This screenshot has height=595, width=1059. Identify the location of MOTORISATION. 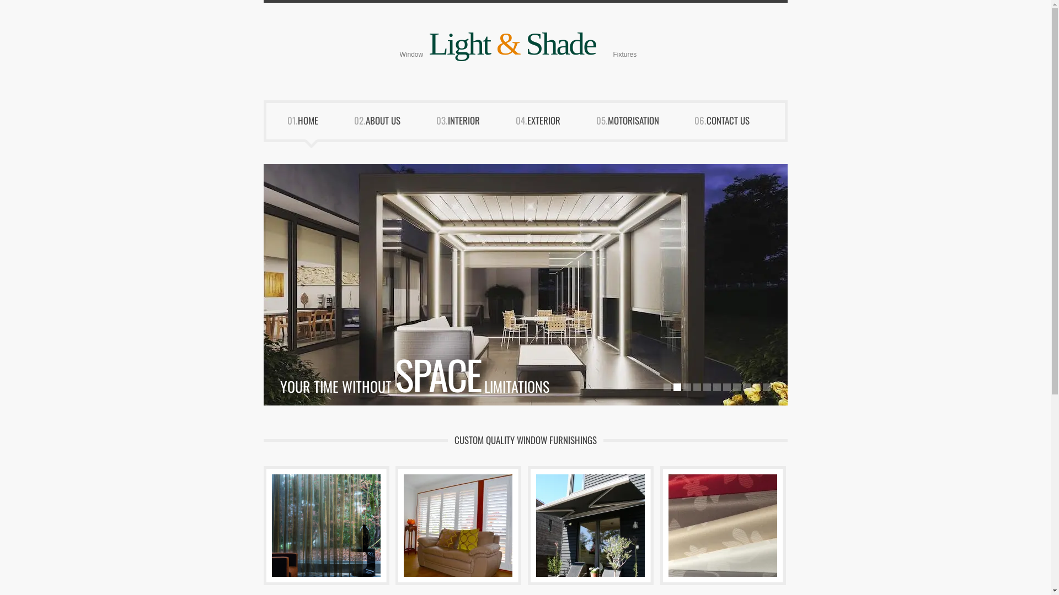
(641, 126).